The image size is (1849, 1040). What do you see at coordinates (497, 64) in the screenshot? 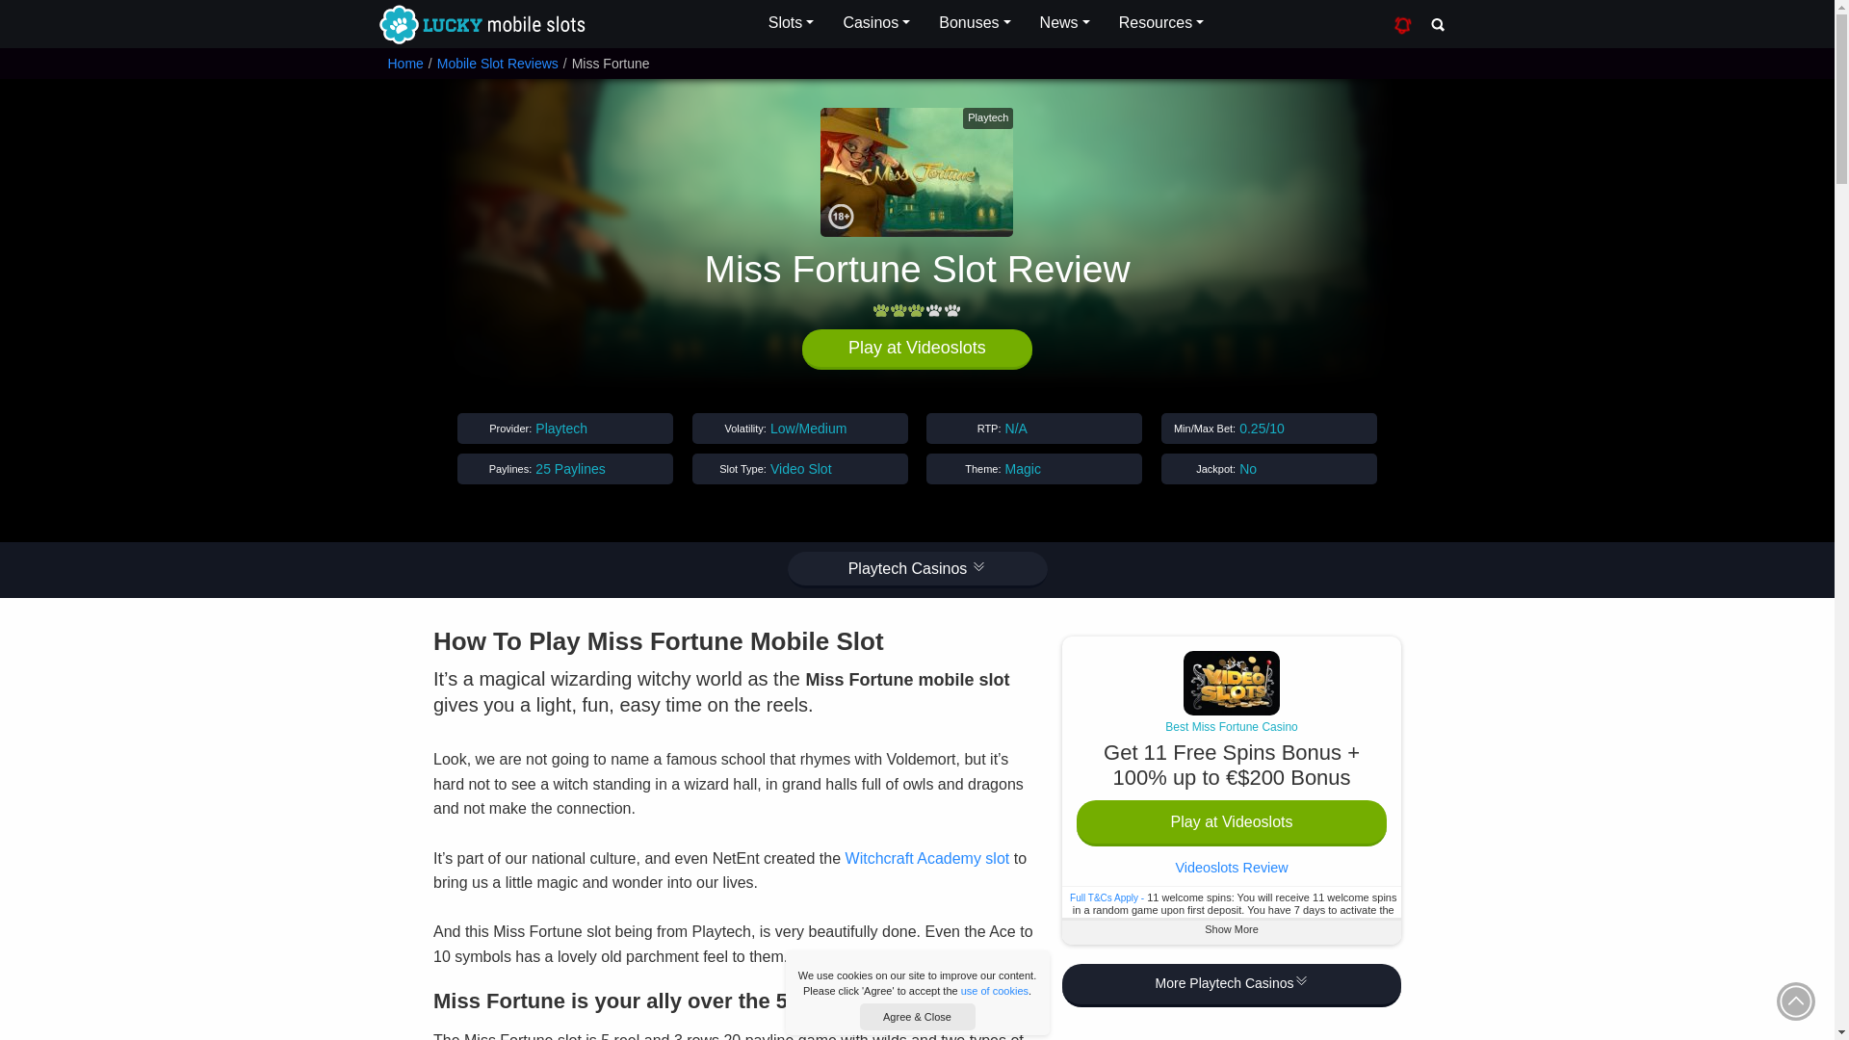
I see `Mobile Slot Reviews` at bounding box center [497, 64].